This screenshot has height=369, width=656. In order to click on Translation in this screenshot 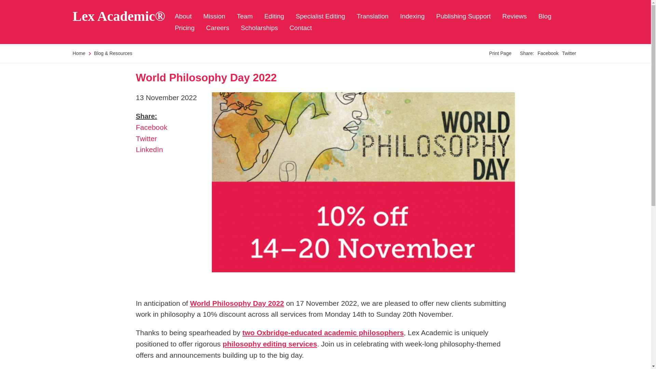, I will do `click(372, 16)`.